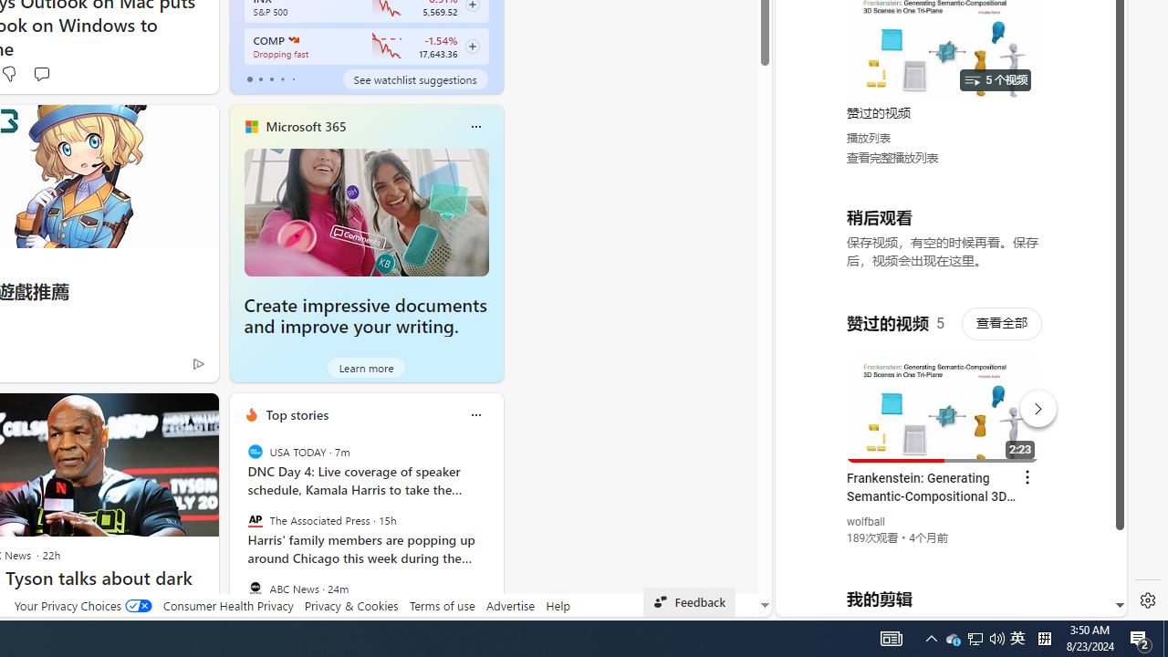  What do you see at coordinates (944, 556) in the screenshot?
I see `you` at bounding box center [944, 556].